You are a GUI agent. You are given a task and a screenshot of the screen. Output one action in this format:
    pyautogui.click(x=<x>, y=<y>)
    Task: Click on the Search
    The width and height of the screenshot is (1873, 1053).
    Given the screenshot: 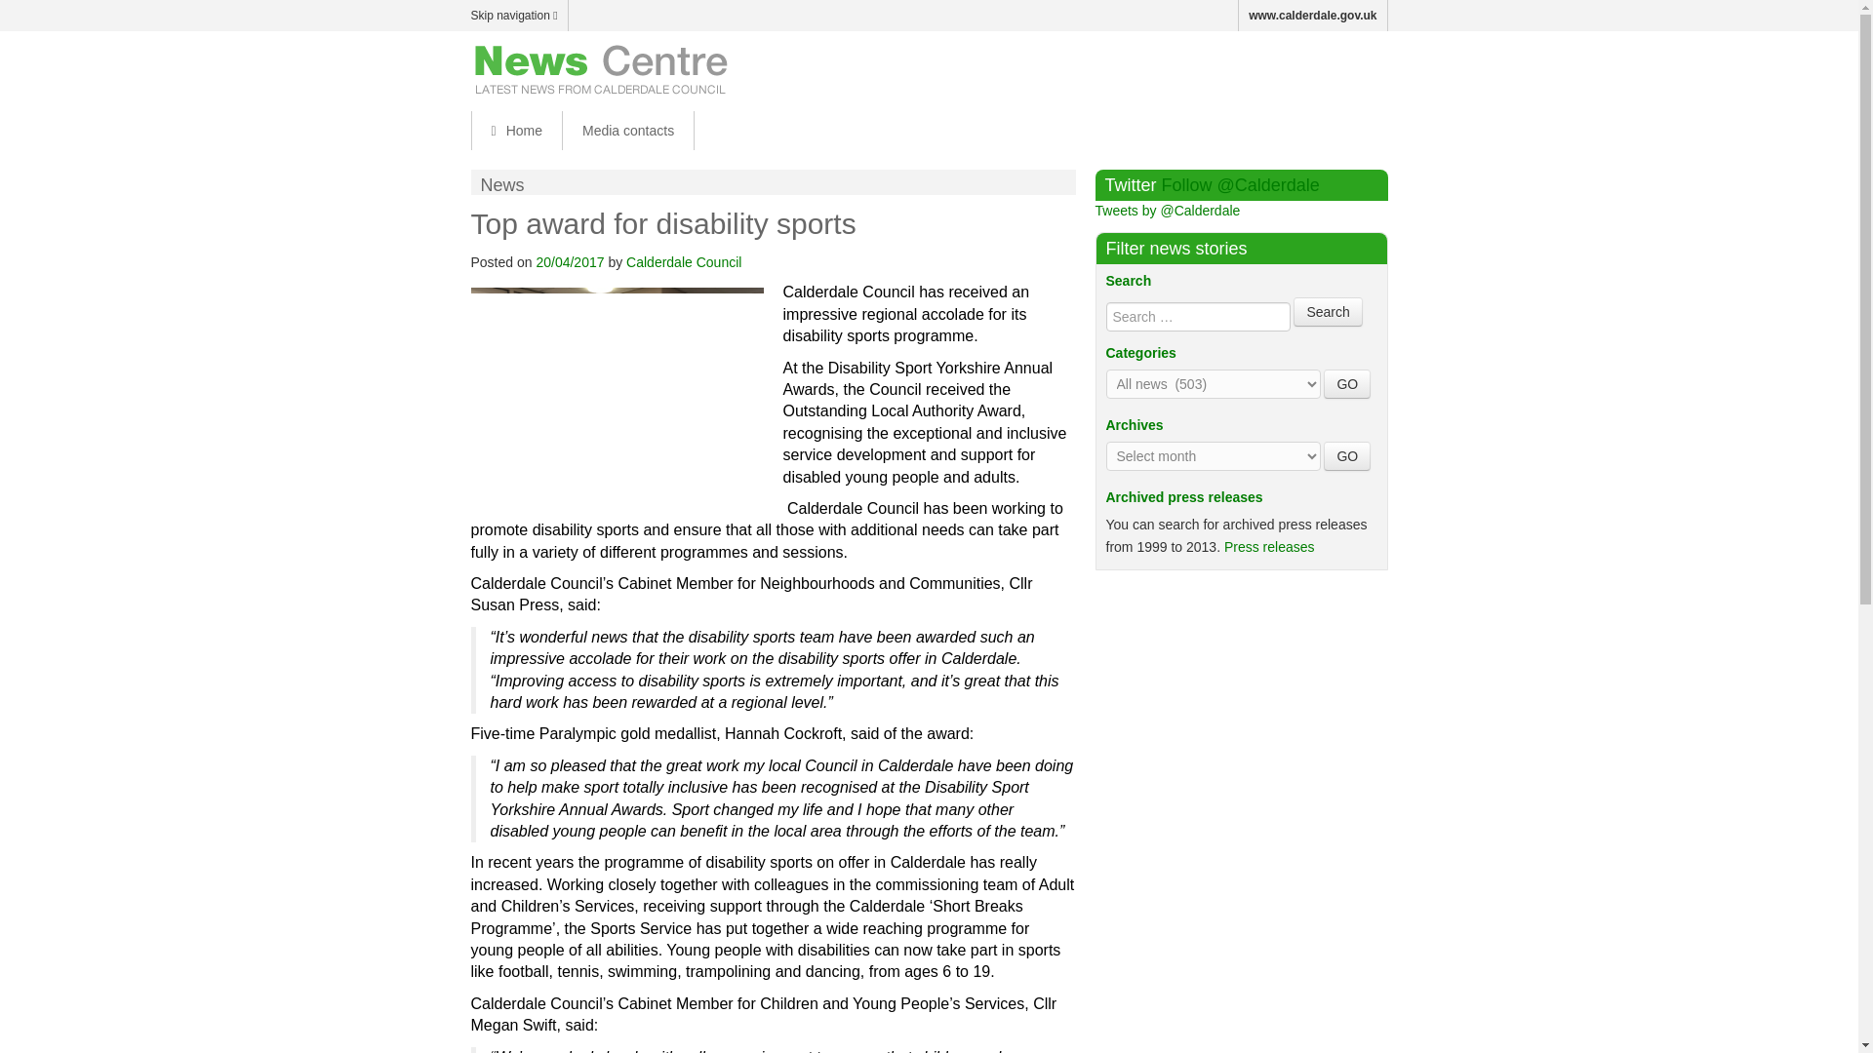 What is the action you would take?
    pyautogui.click(x=1327, y=311)
    